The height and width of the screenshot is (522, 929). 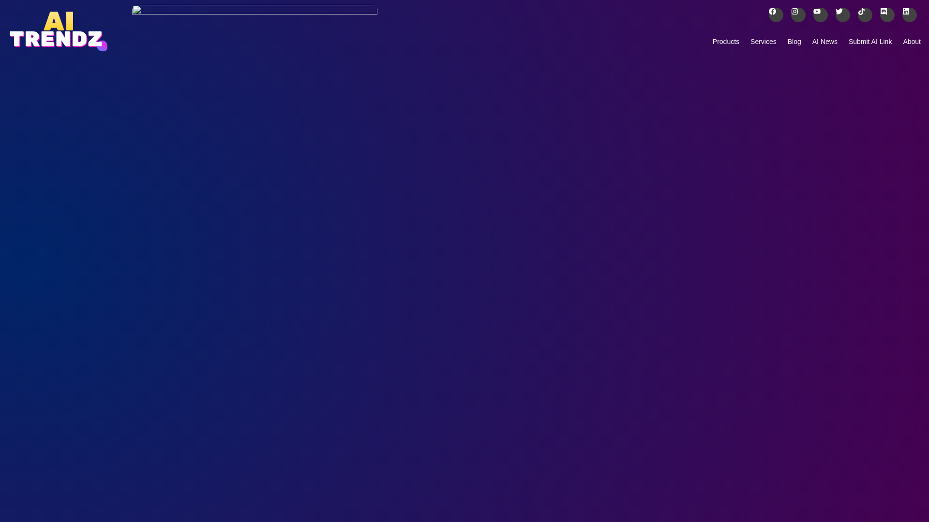 I want to click on About, so click(x=912, y=41).